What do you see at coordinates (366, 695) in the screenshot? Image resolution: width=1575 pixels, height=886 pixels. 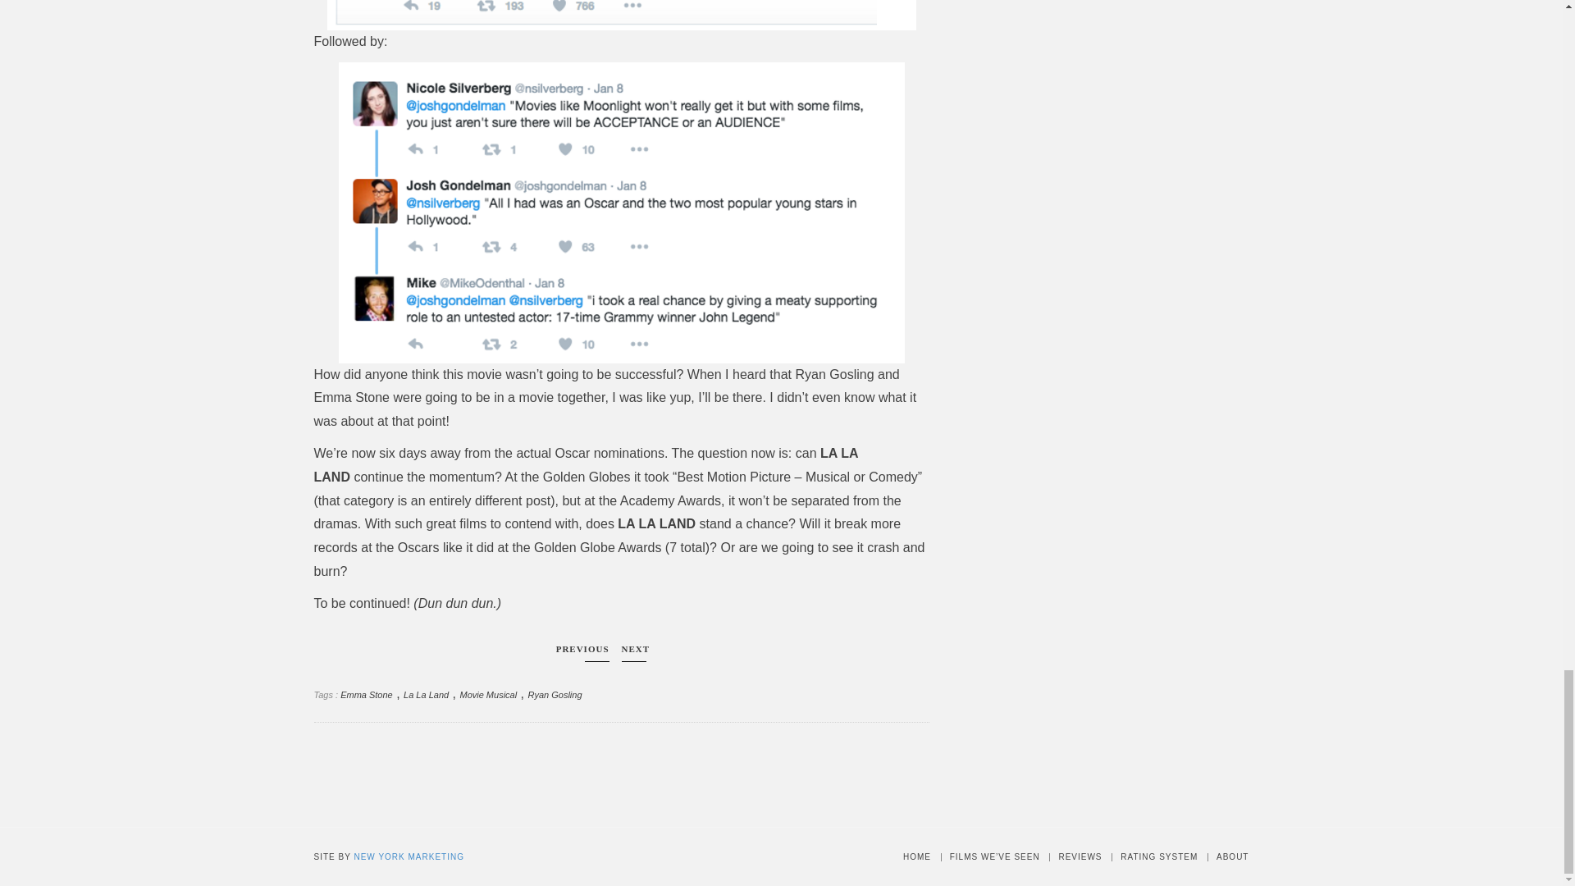 I see `Emma Stone` at bounding box center [366, 695].